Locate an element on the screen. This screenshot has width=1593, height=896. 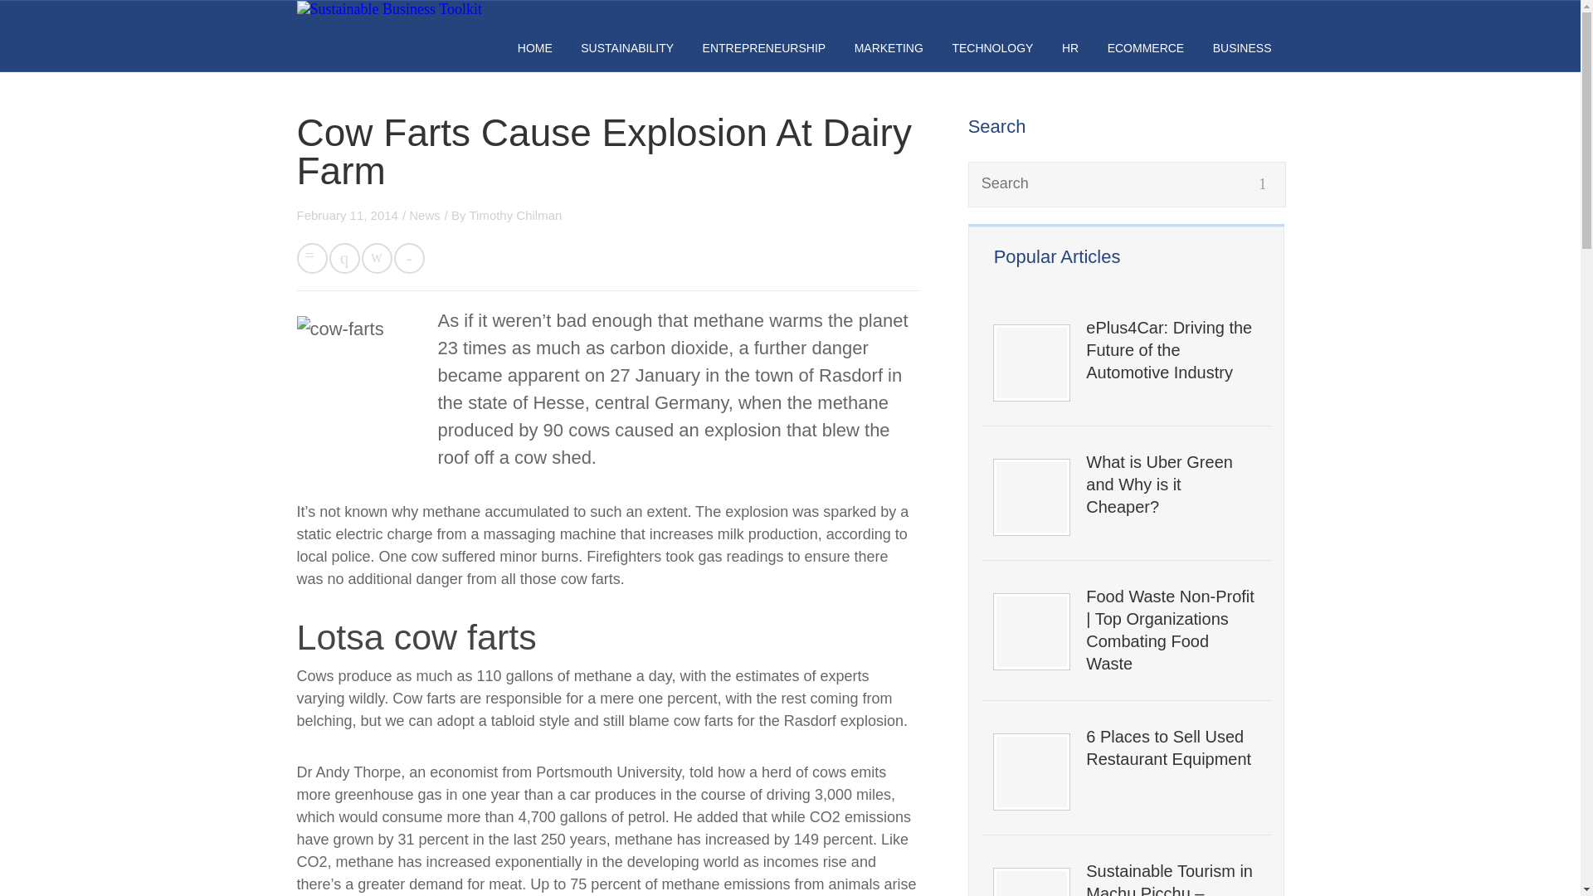
ENTREPRENEURSHIP is located at coordinates (764, 47).